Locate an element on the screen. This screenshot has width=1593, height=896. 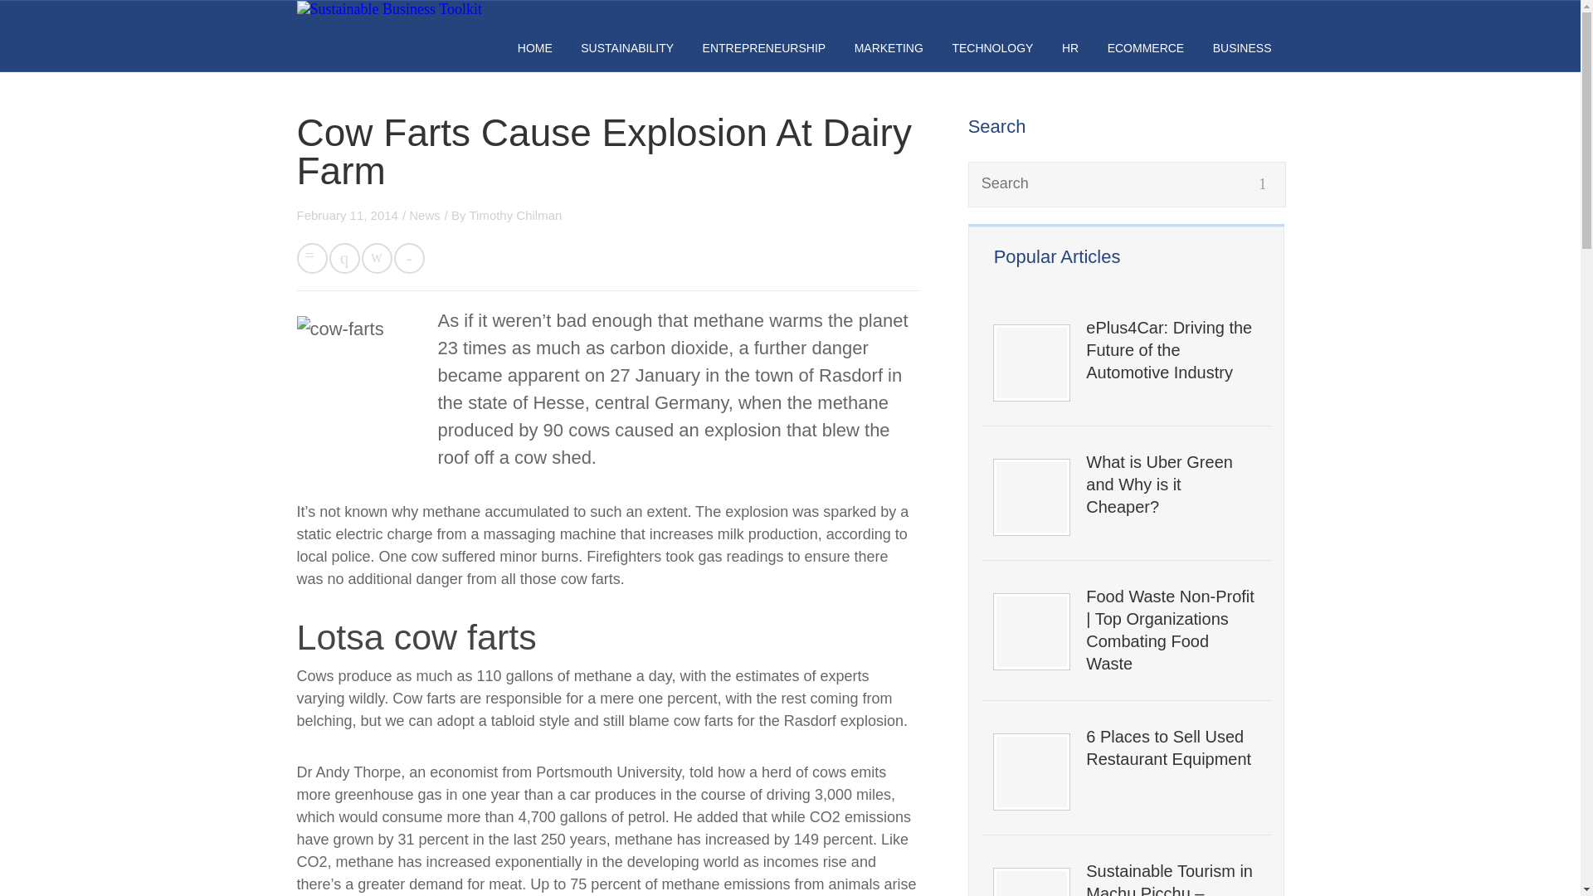
ENTREPRENEURSHIP is located at coordinates (764, 47).